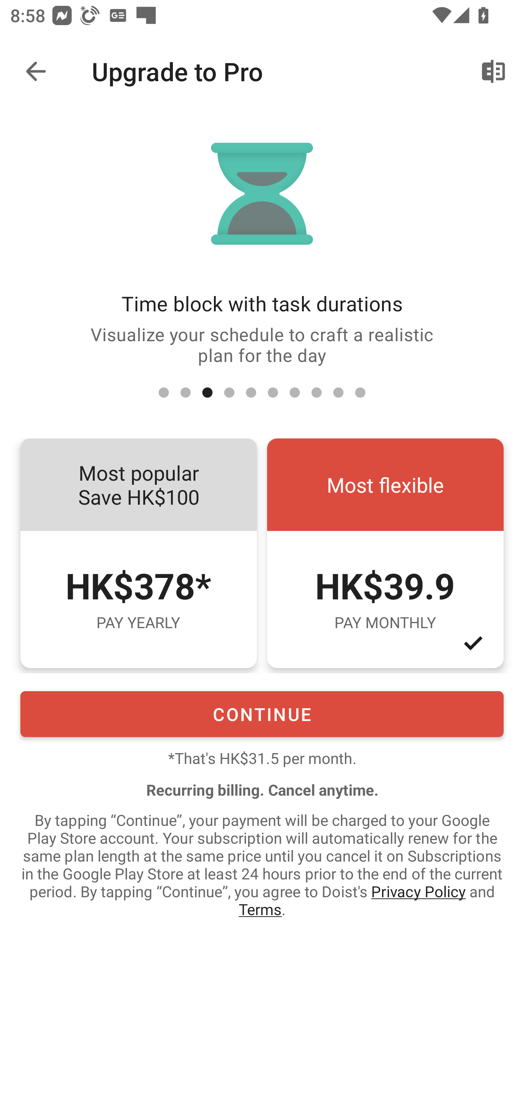  What do you see at coordinates (385, 553) in the screenshot?
I see `Most flexible HK$39.9 PAY MONTHLY` at bounding box center [385, 553].